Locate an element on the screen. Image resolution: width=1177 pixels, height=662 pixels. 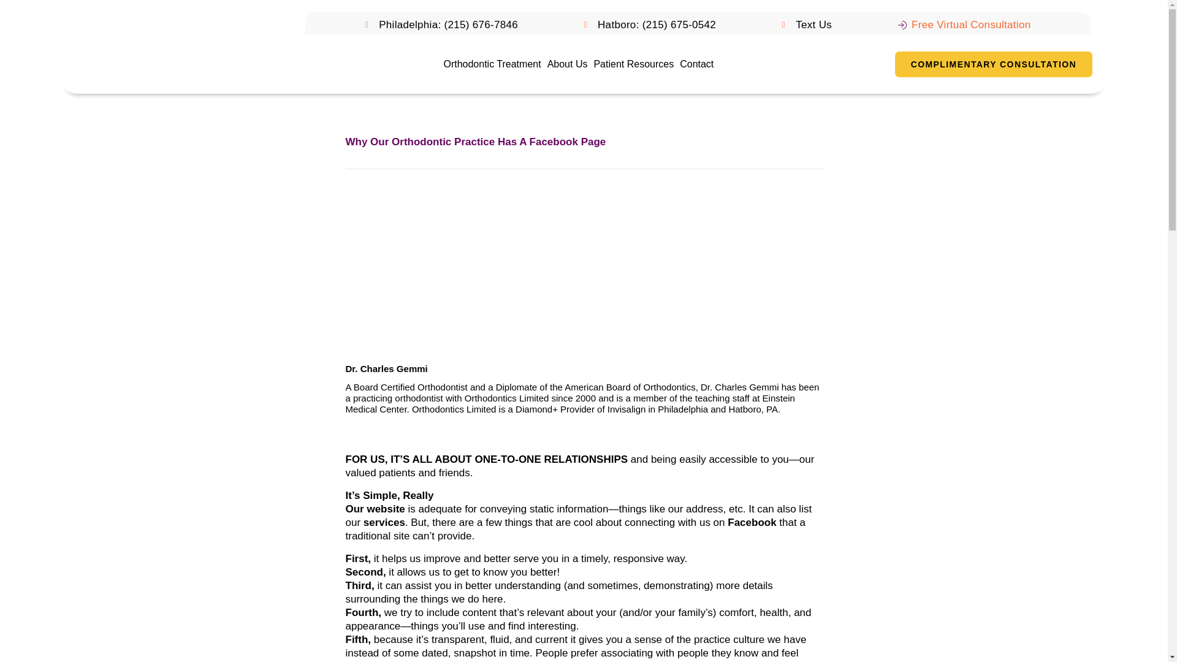
Patient Resources is located at coordinates (634, 64).